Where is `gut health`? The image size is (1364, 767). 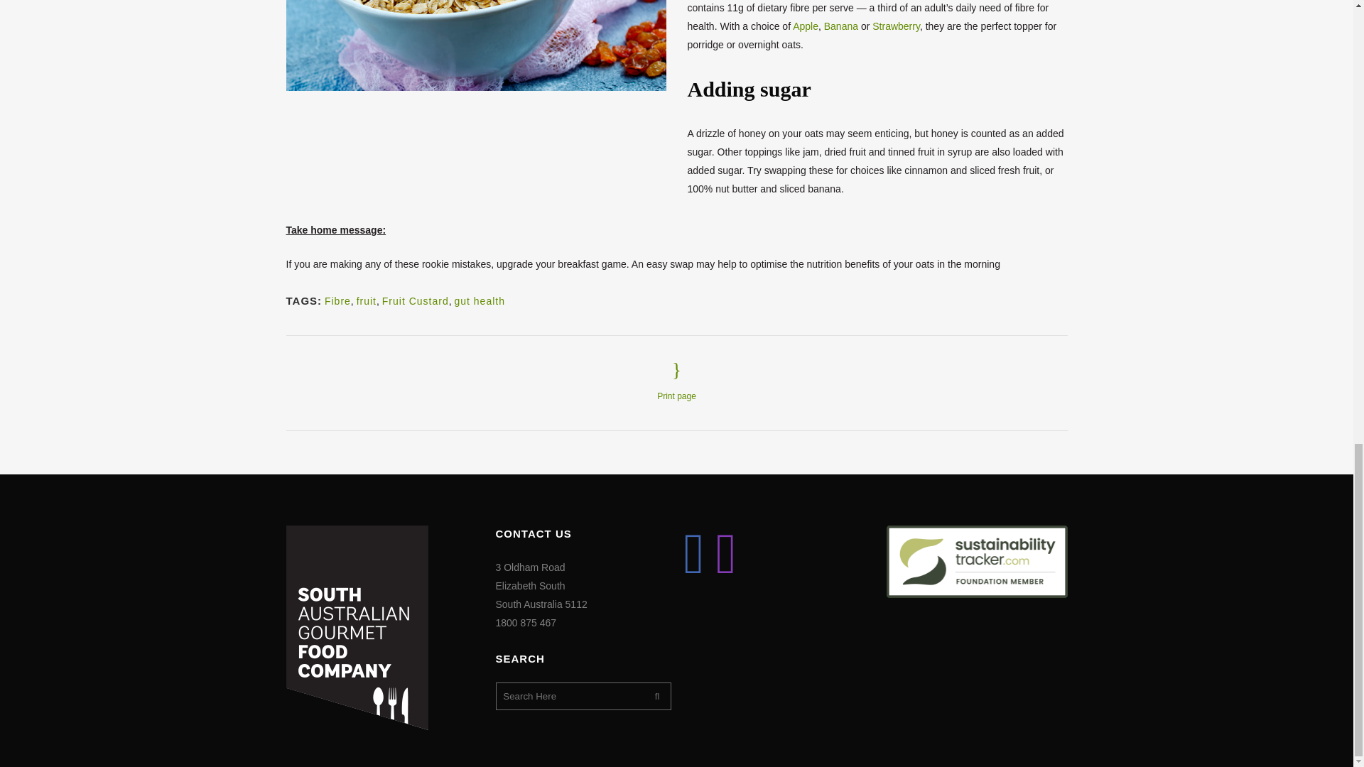 gut health is located at coordinates (479, 301).